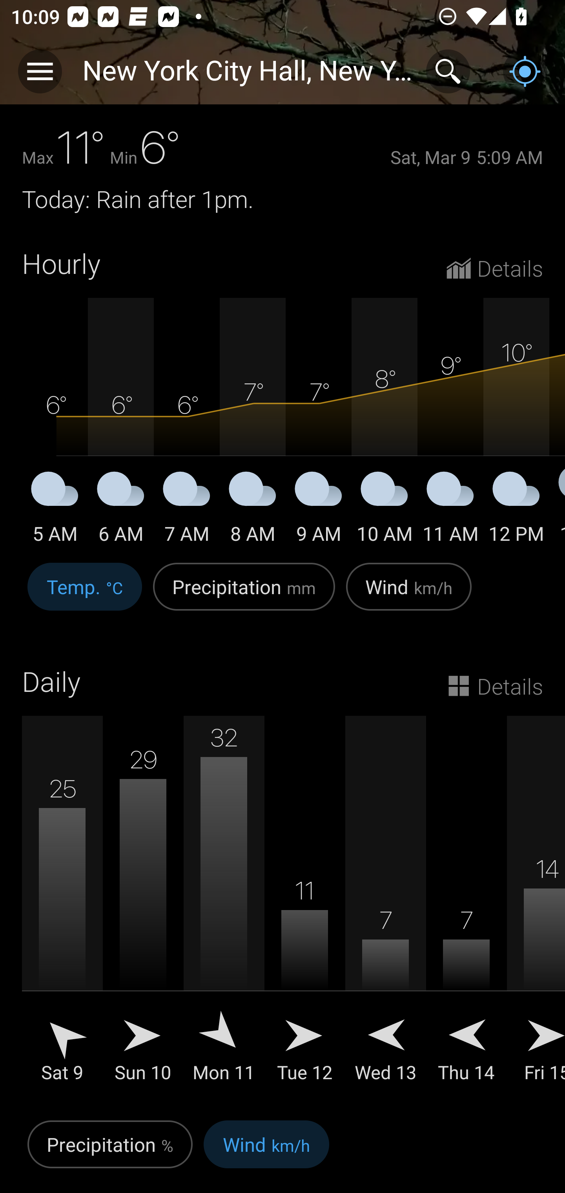 Image resolution: width=565 pixels, height=1193 pixels. I want to click on Precipitation mm, so click(244, 595).